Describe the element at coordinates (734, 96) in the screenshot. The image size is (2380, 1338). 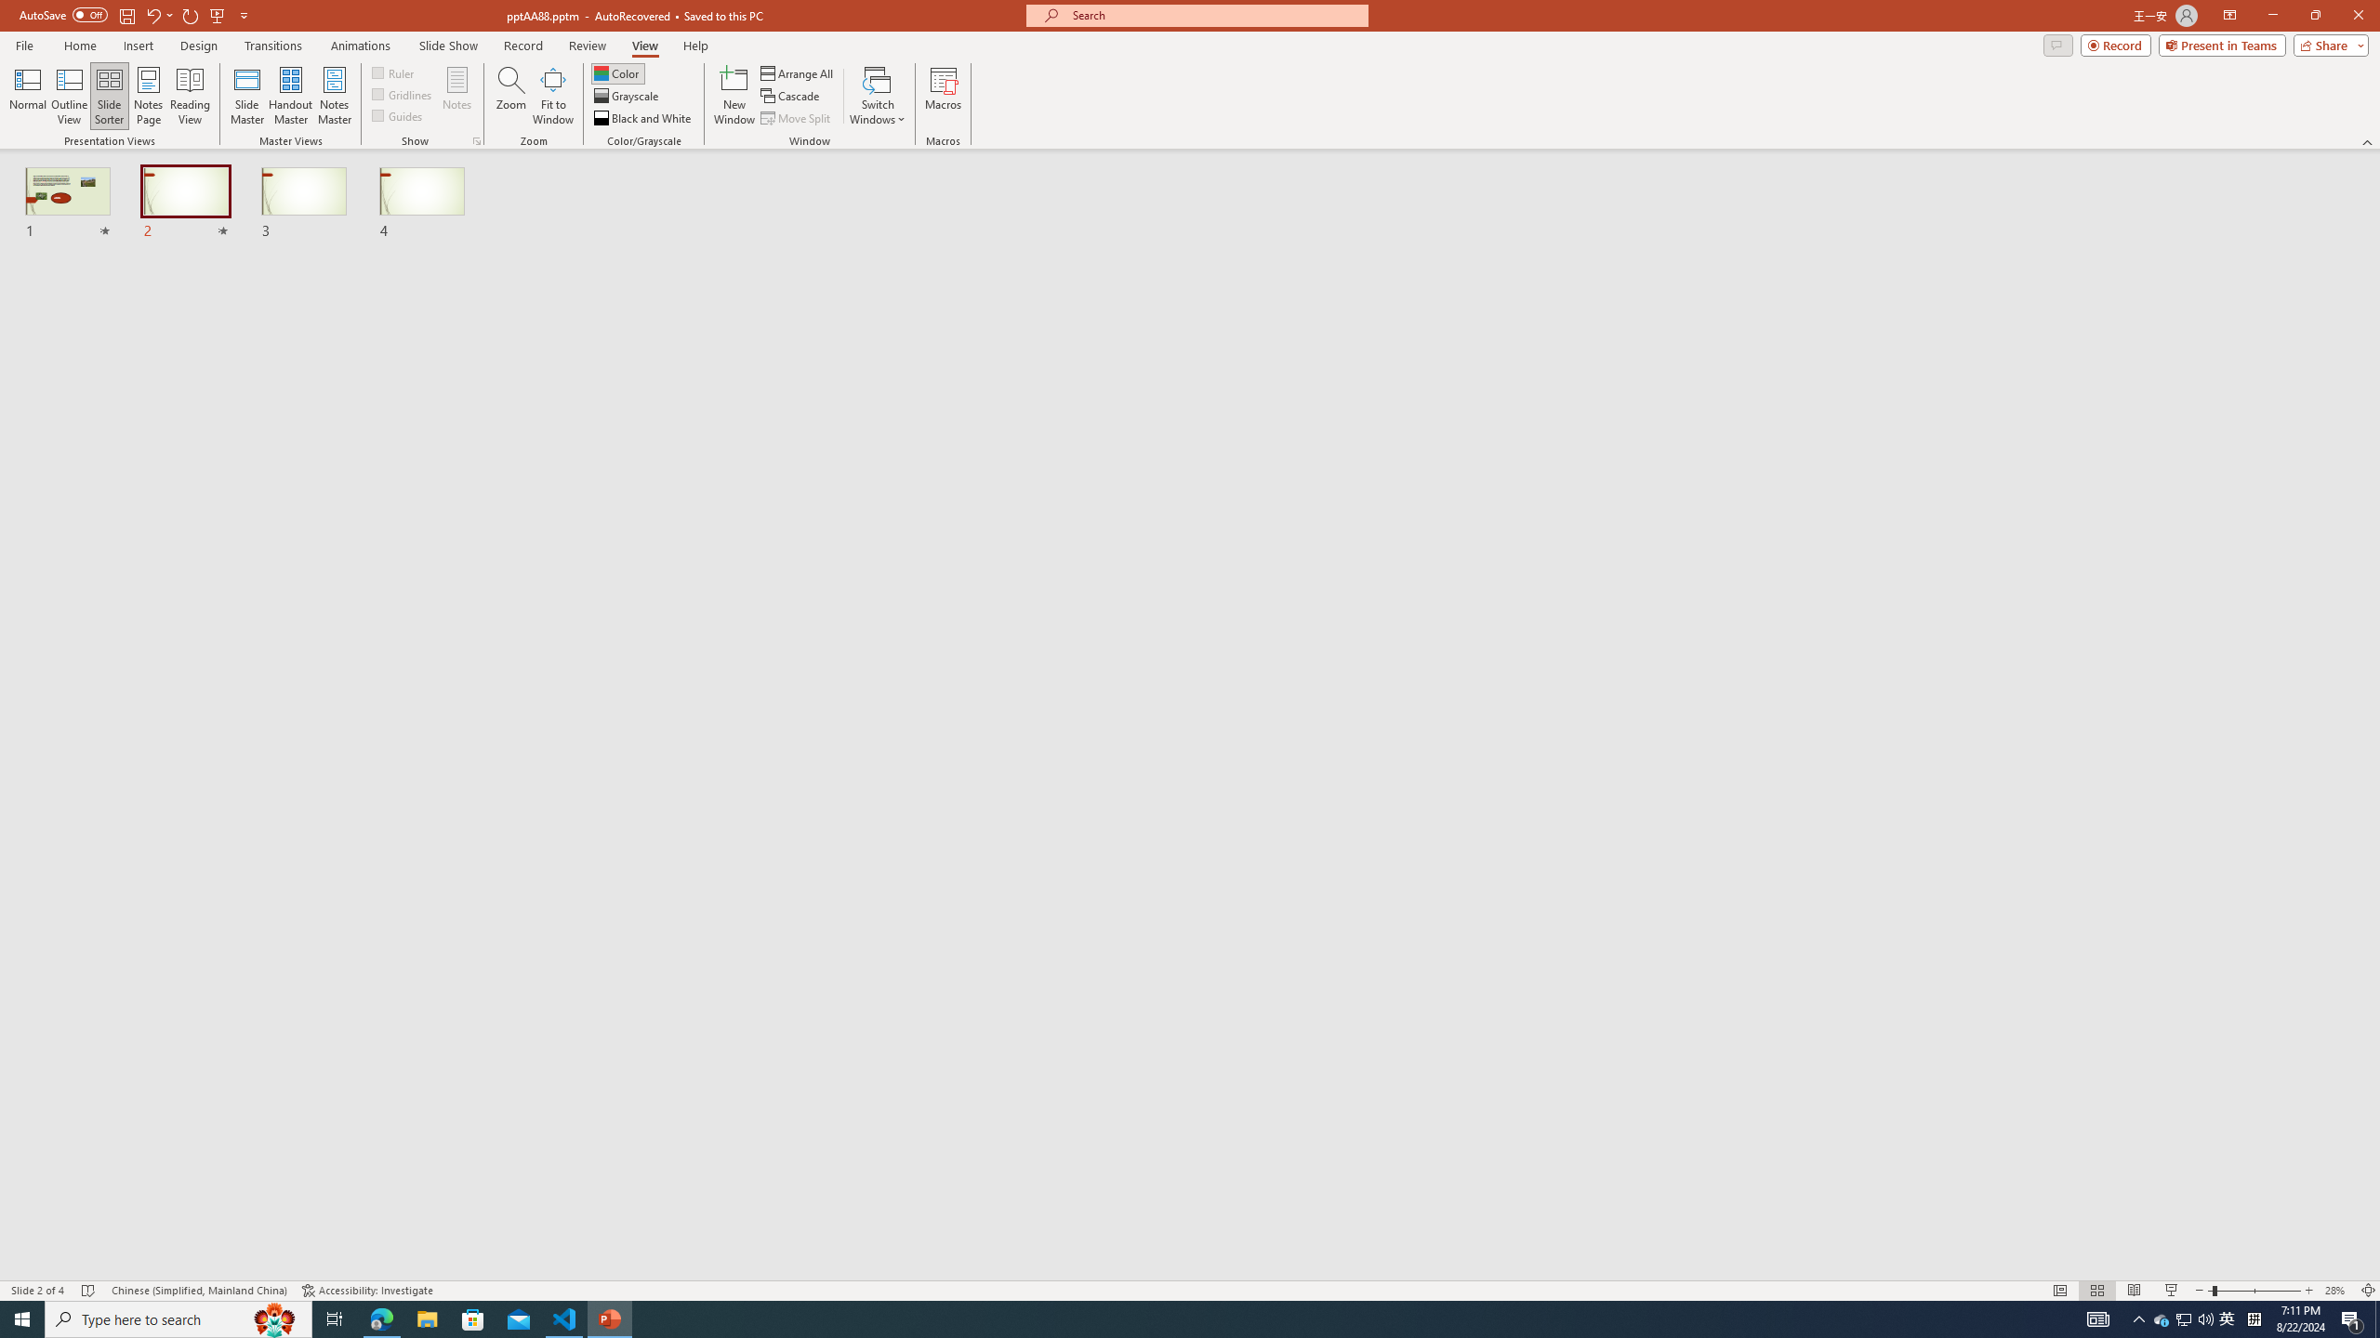
I see `New Window` at that location.